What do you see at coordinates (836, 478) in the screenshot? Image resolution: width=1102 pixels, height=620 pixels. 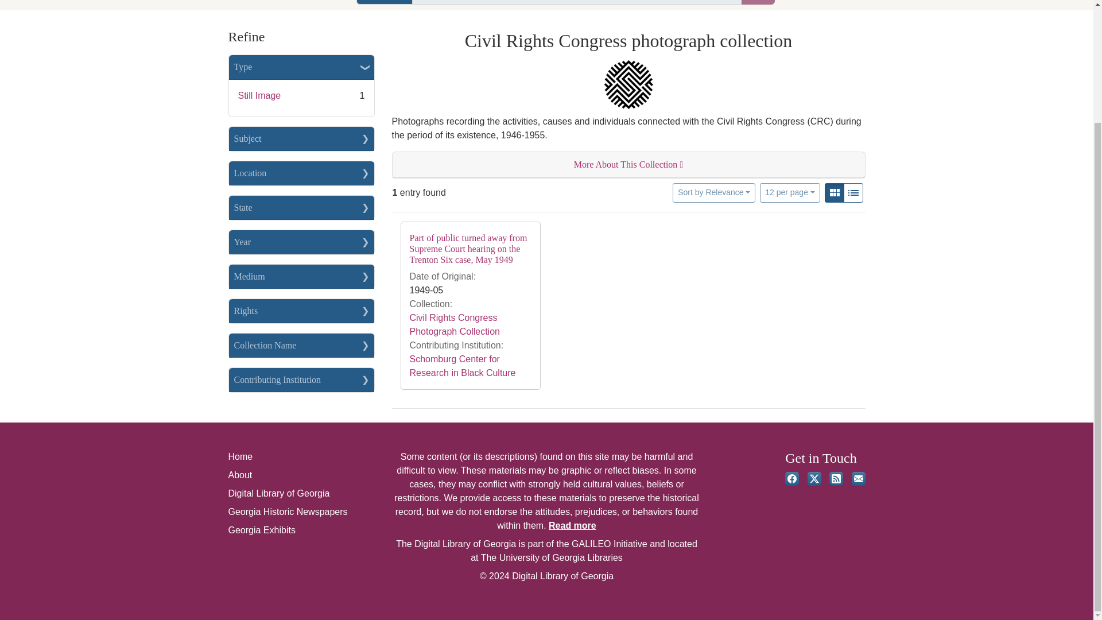 I see `Blog` at bounding box center [836, 478].